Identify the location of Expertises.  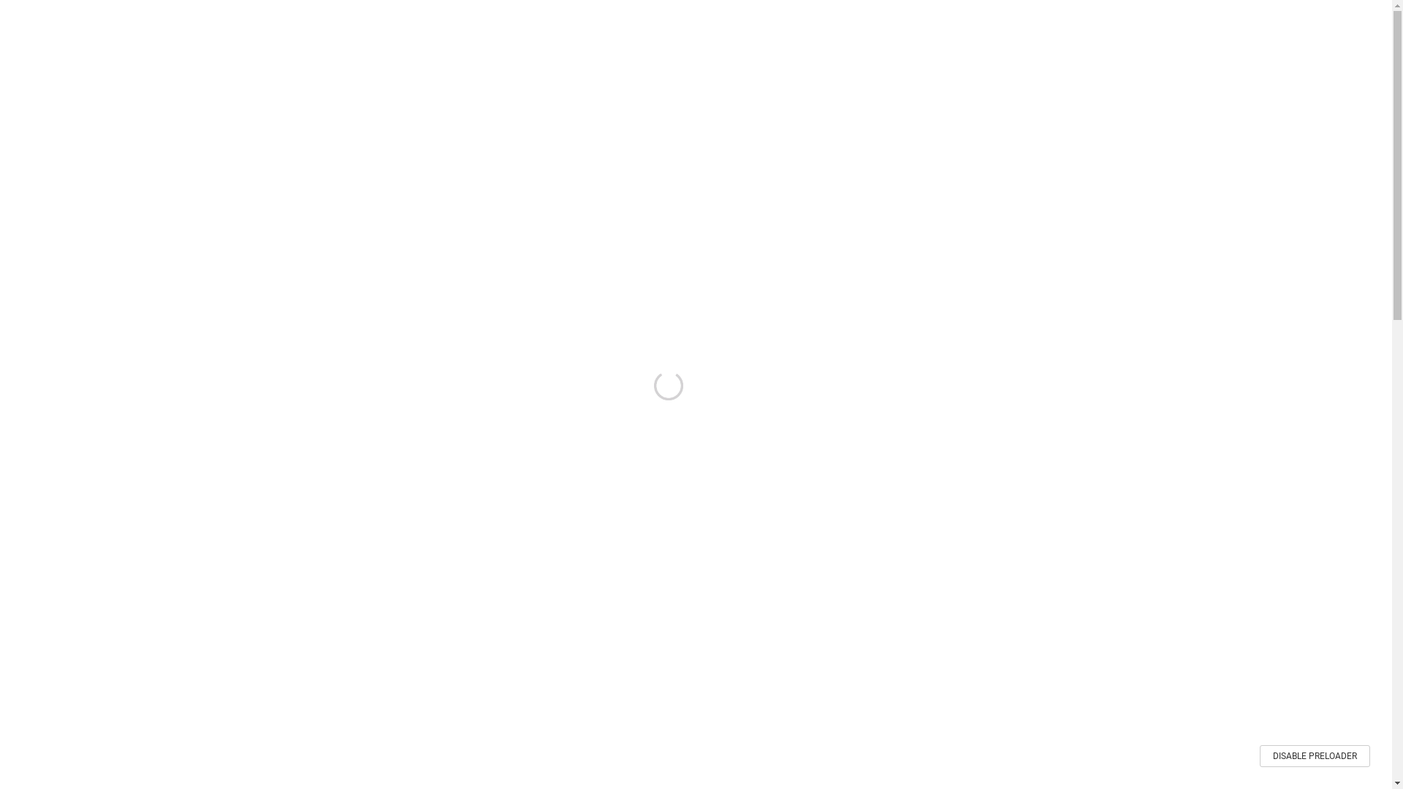
(517, 26).